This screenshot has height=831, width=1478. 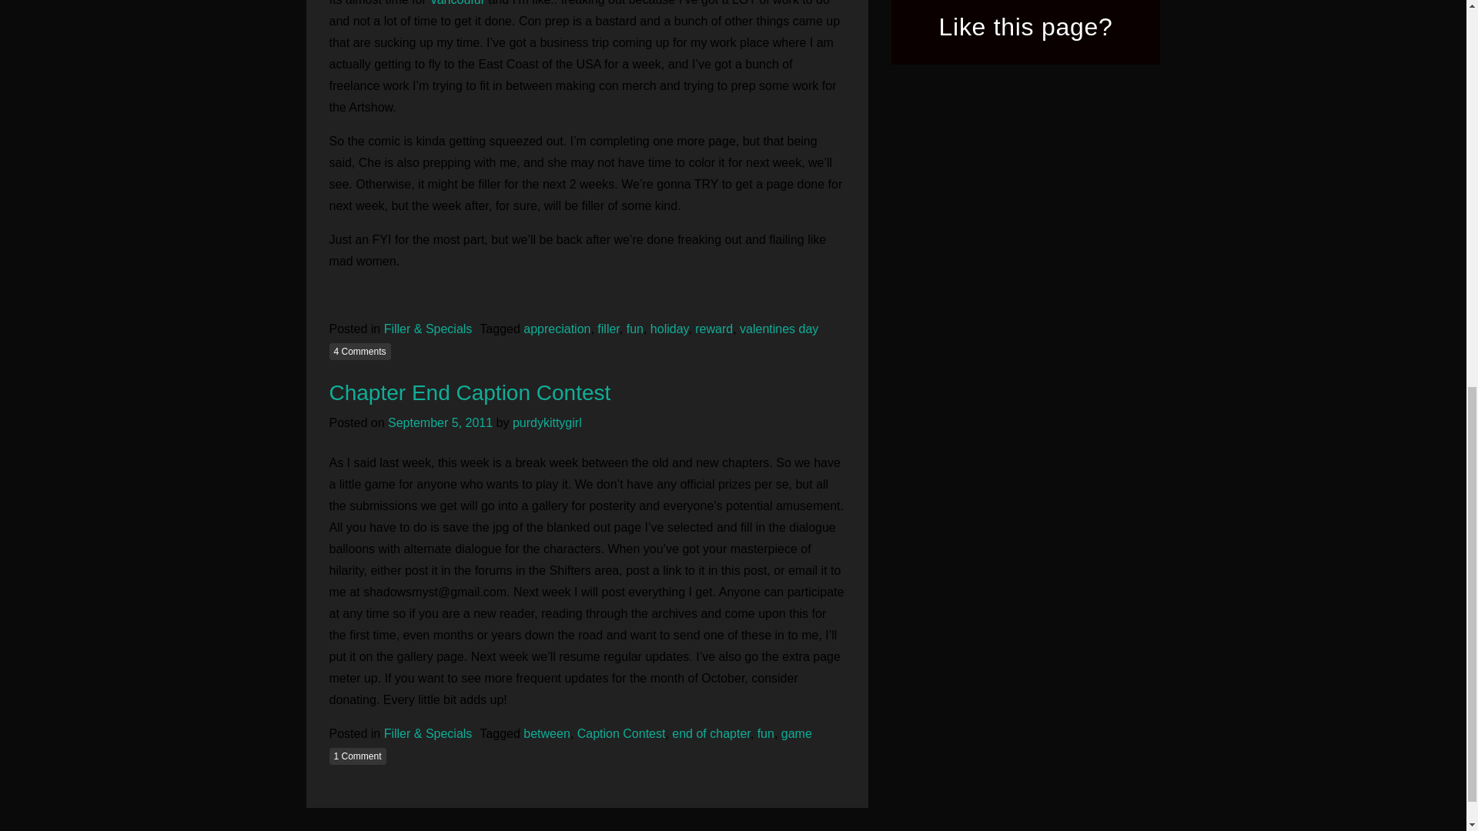 I want to click on end of chapter, so click(x=711, y=734).